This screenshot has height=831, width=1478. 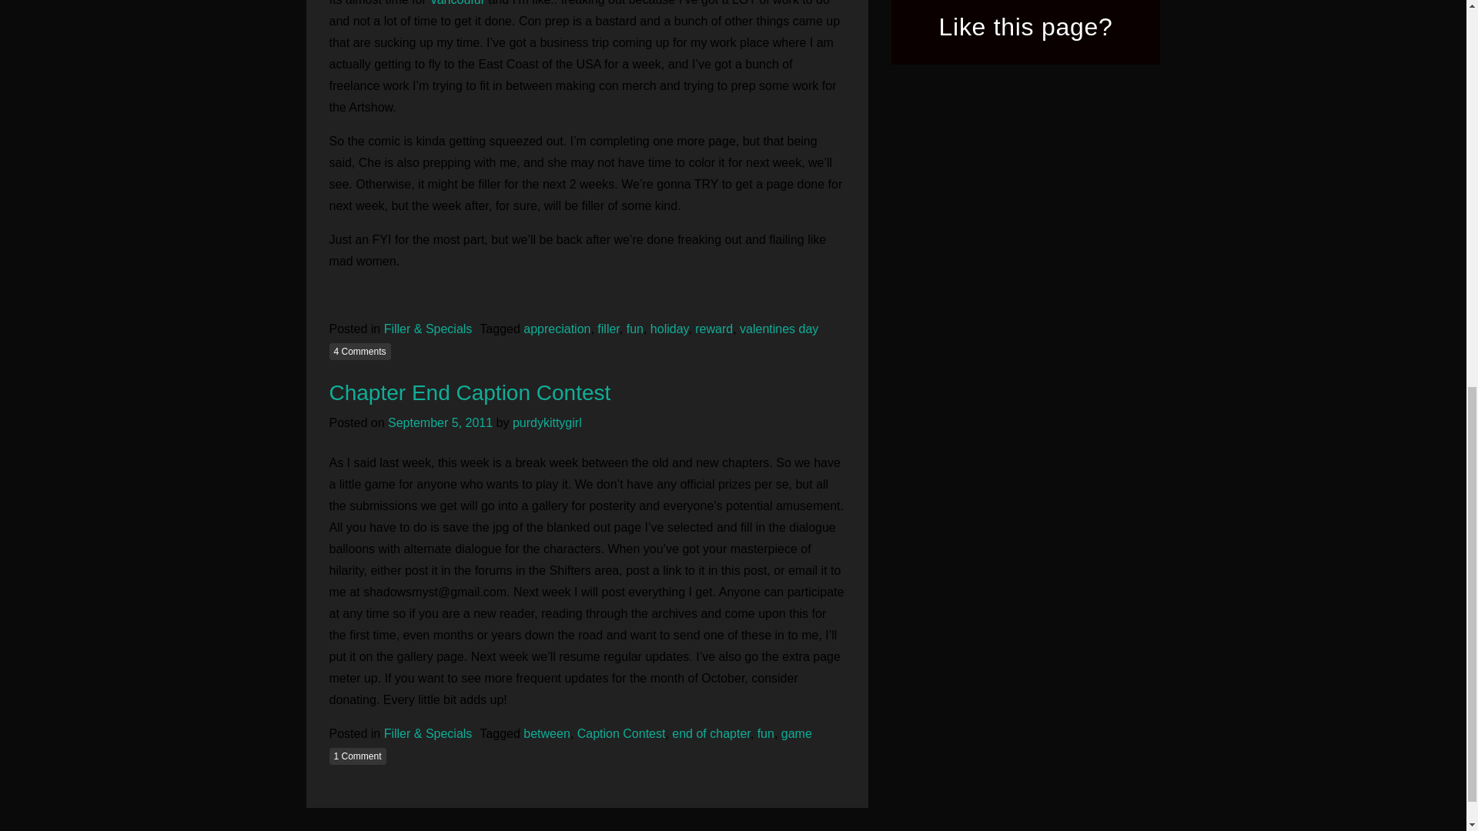 I want to click on end of chapter, so click(x=711, y=734).